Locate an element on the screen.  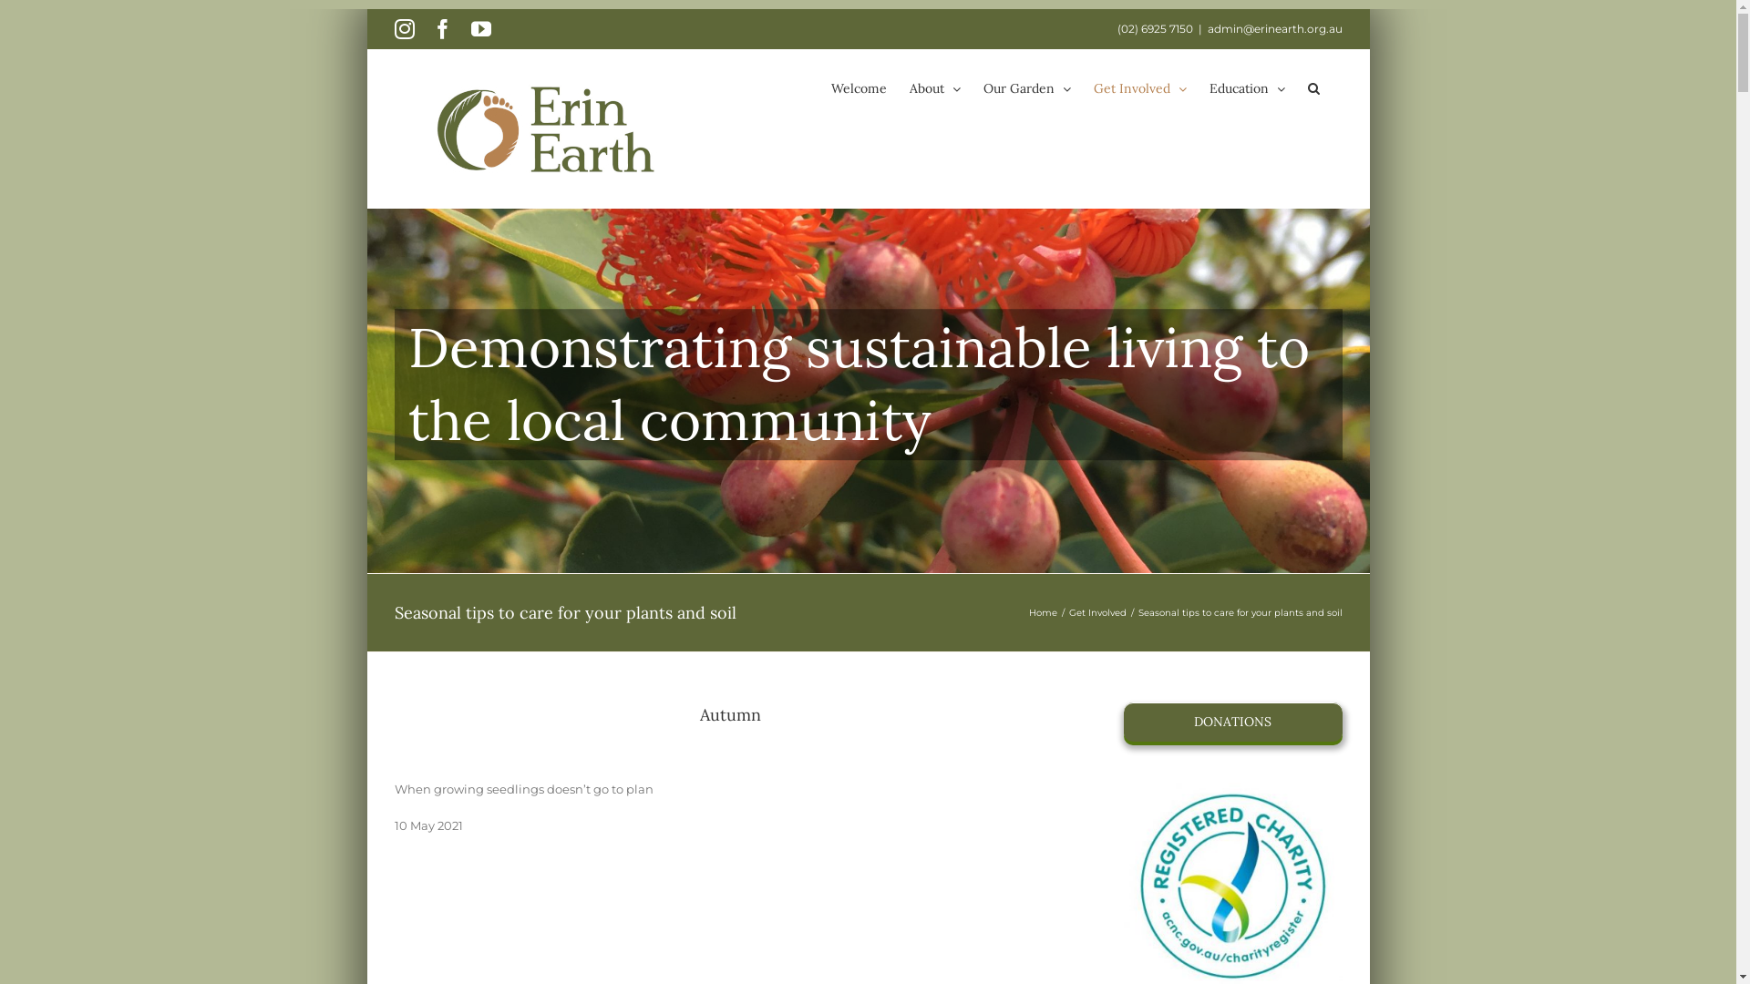
Education is located at coordinates (1247, 88).